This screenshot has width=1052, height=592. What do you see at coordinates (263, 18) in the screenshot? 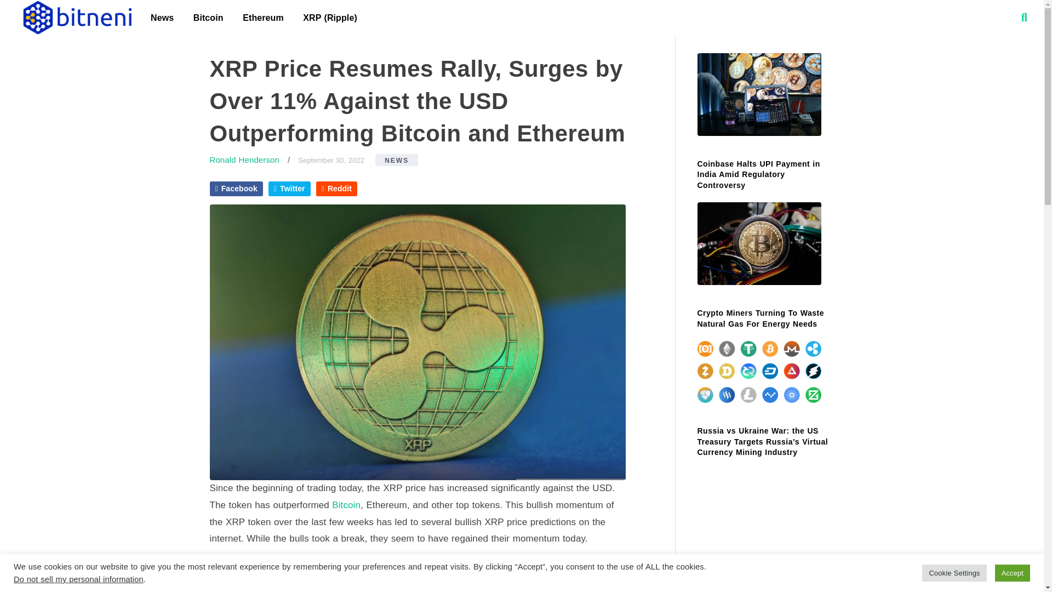
I see `Ethereum` at bounding box center [263, 18].